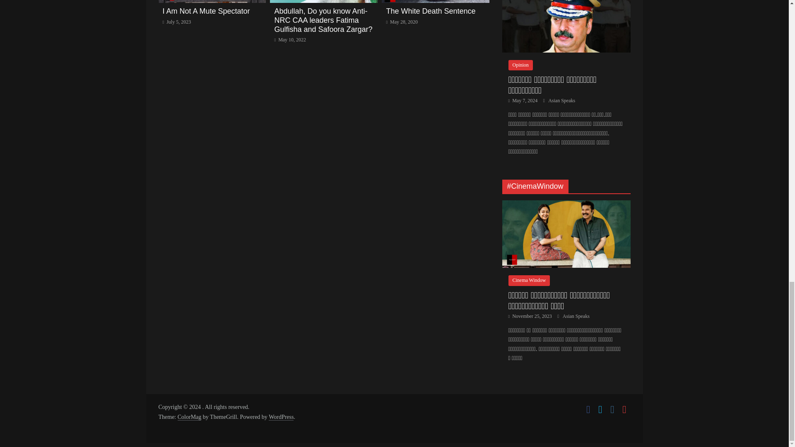 Image resolution: width=795 pixels, height=447 pixels. What do you see at coordinates (290, 39) in the screenshot?
I see `6:57 am` at bounding box center [290, 39].